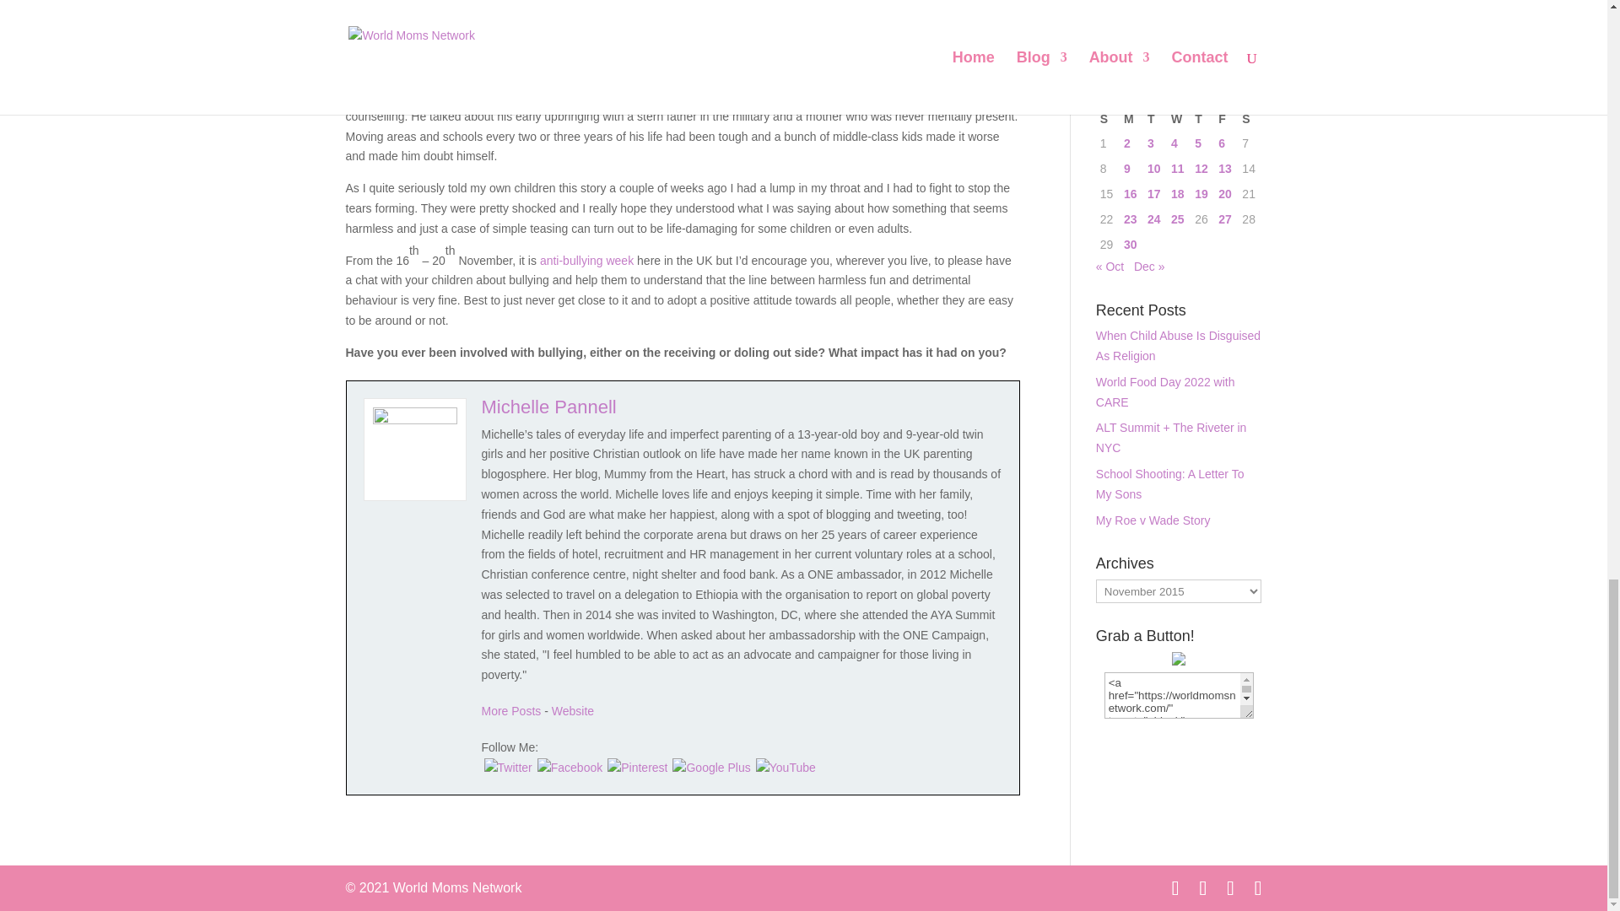 This screenshot has height=911, width=1620. What do you see at coordinates (1154, 120) in the screenshot?
I see `Tuesday` at bounding box center [1154, 120].